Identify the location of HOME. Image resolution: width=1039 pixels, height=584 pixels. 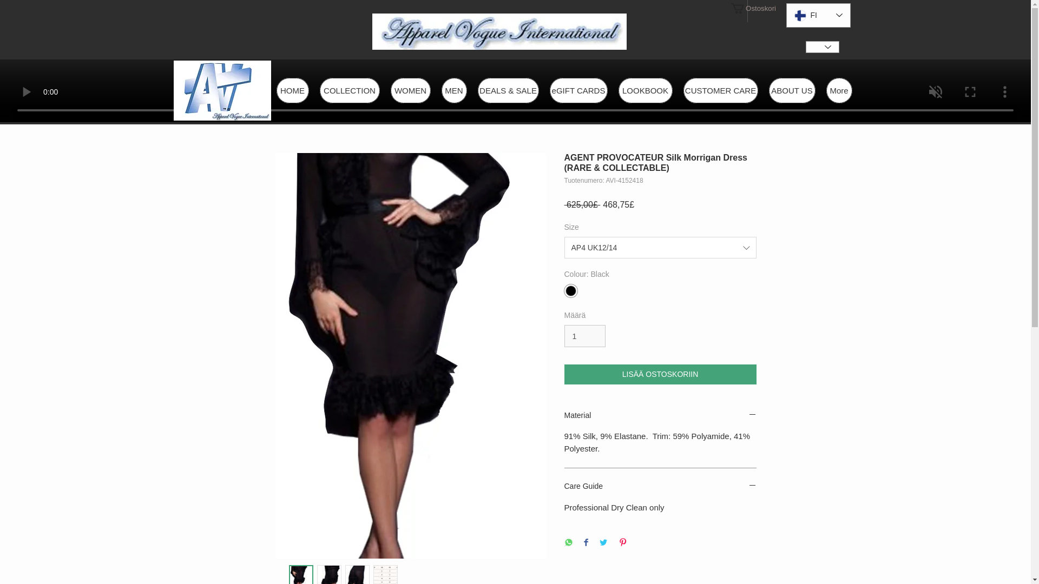
(292, 90).